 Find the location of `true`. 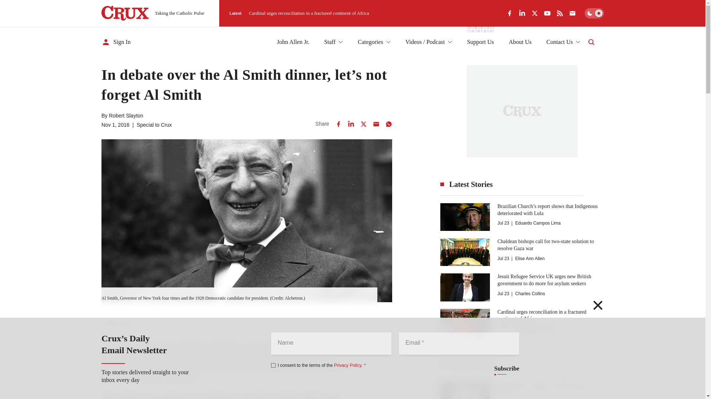

true is located at coordinates (273, 365).